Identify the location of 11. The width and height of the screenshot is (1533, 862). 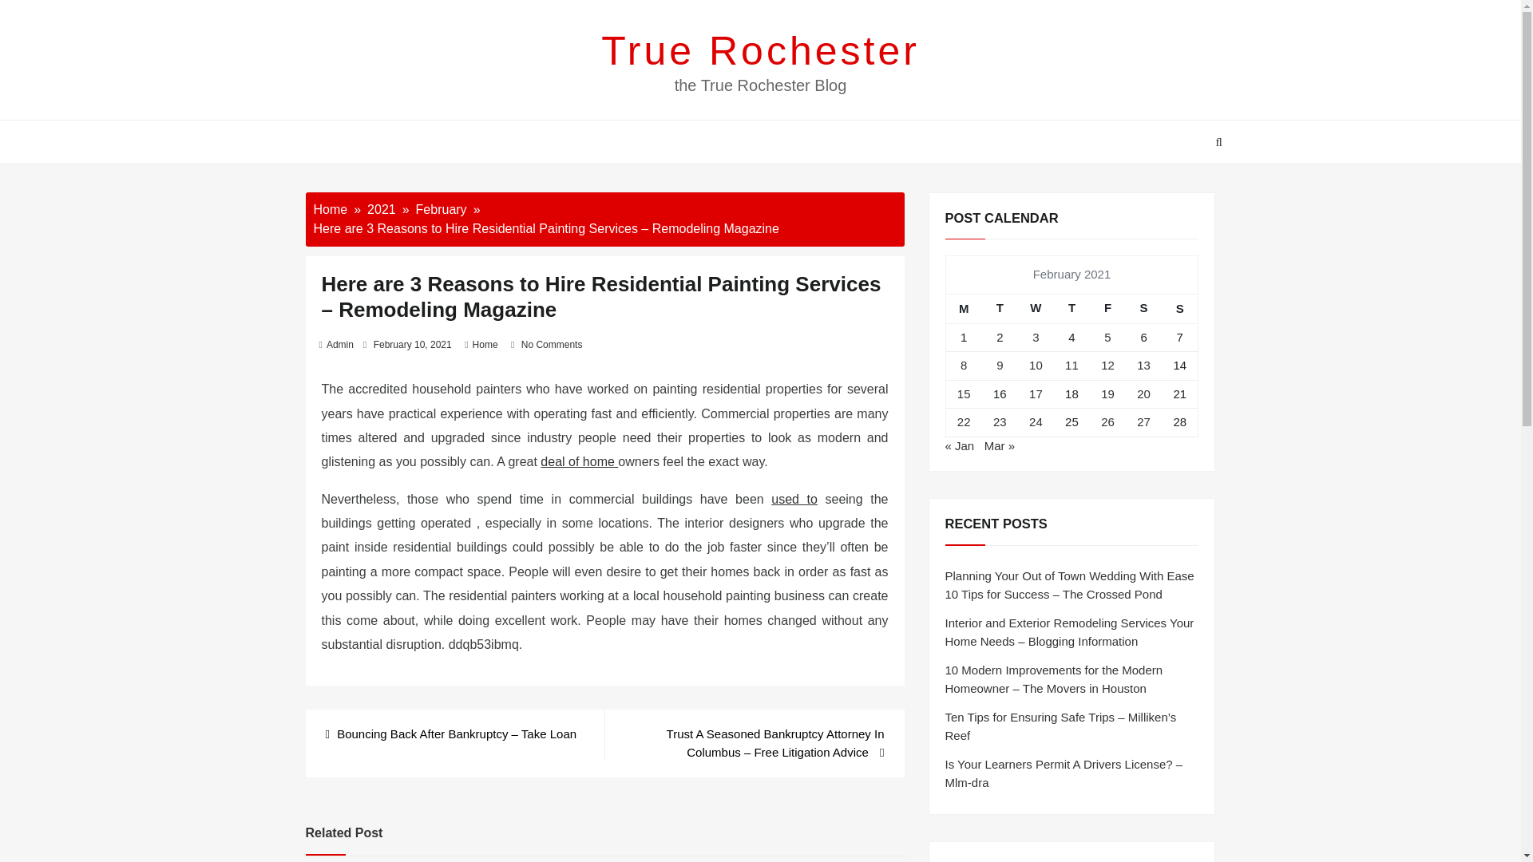
(1072, 365).